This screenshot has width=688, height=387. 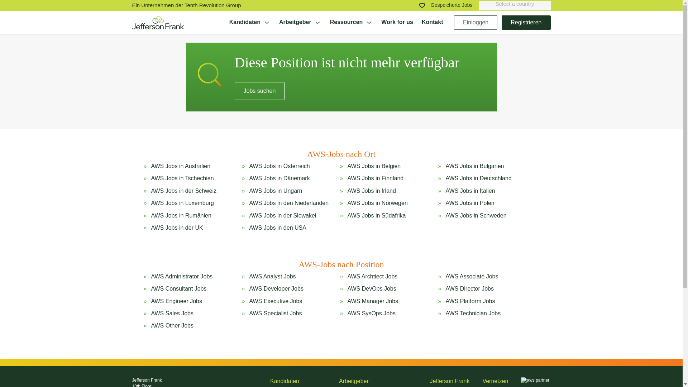 I want to click on Kontakt, so click(x=432, y=22).